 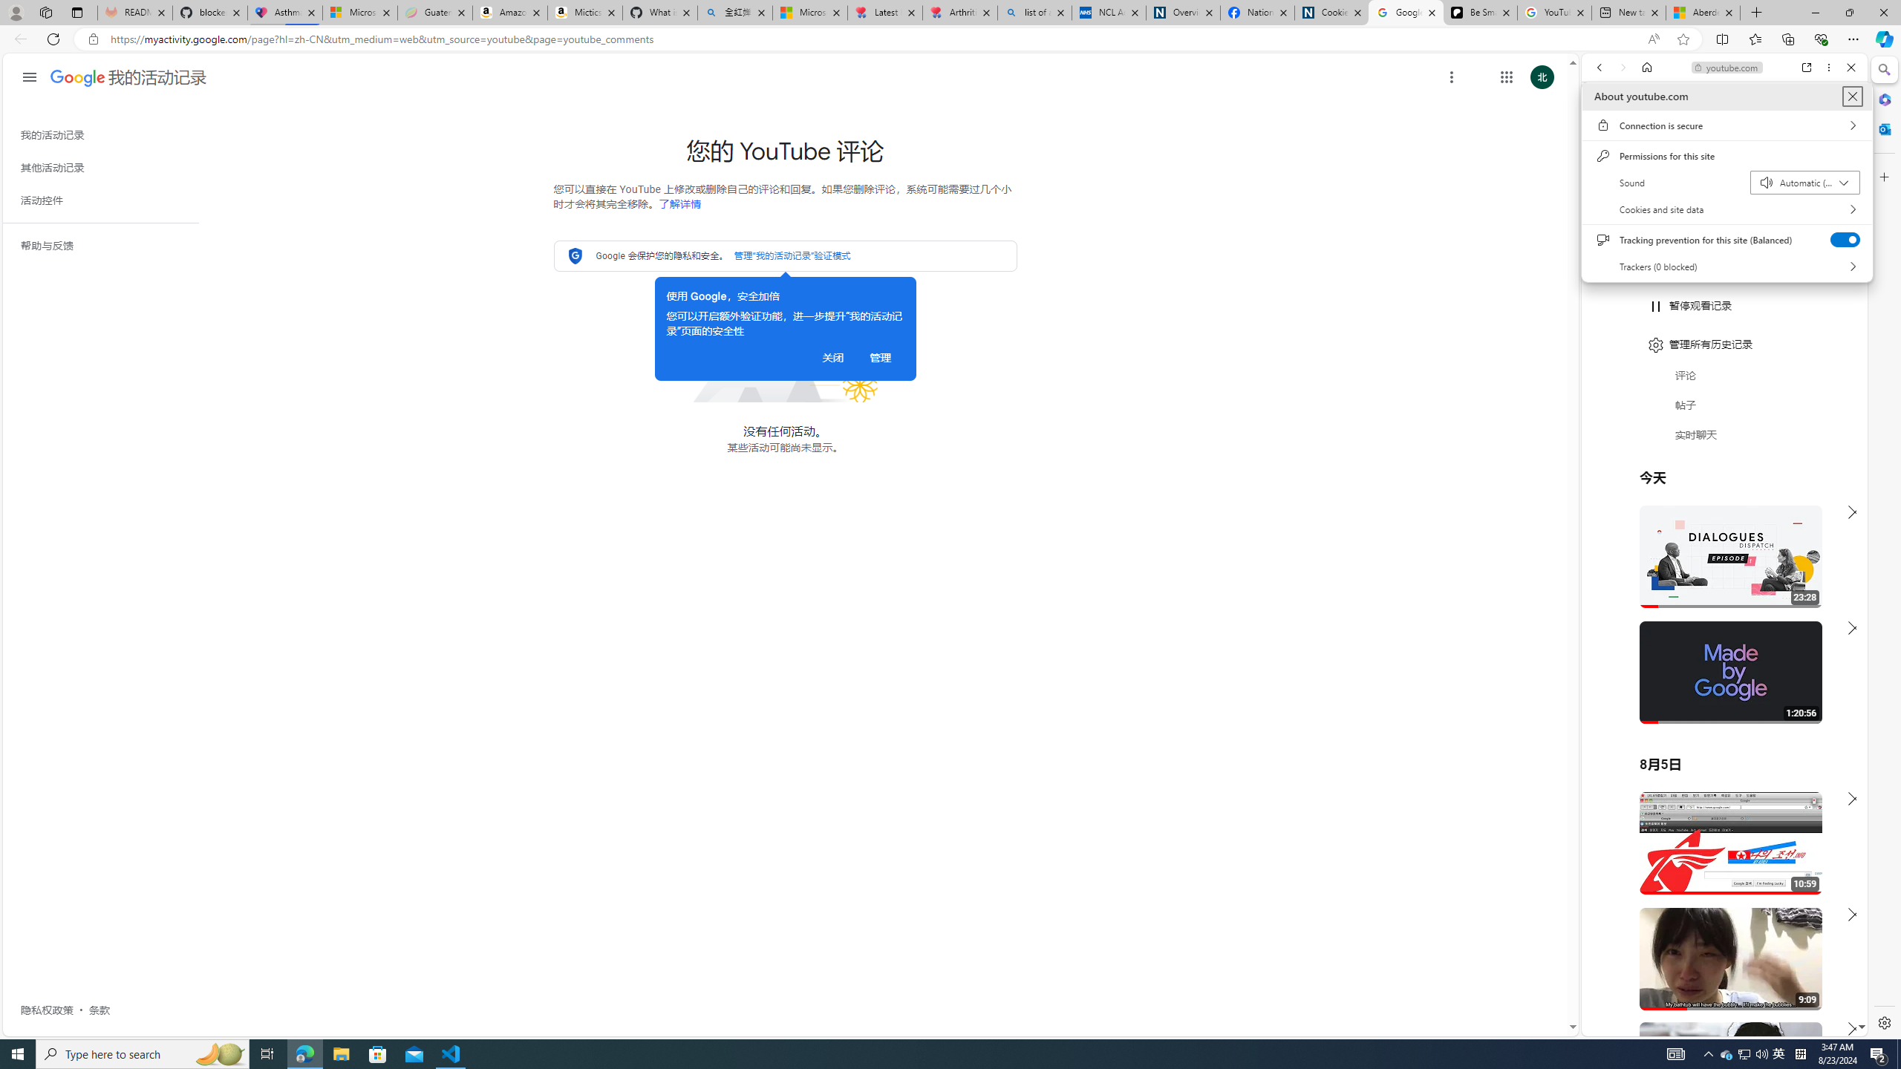 I want to click on Running applications, so click(x=915, y=1054).